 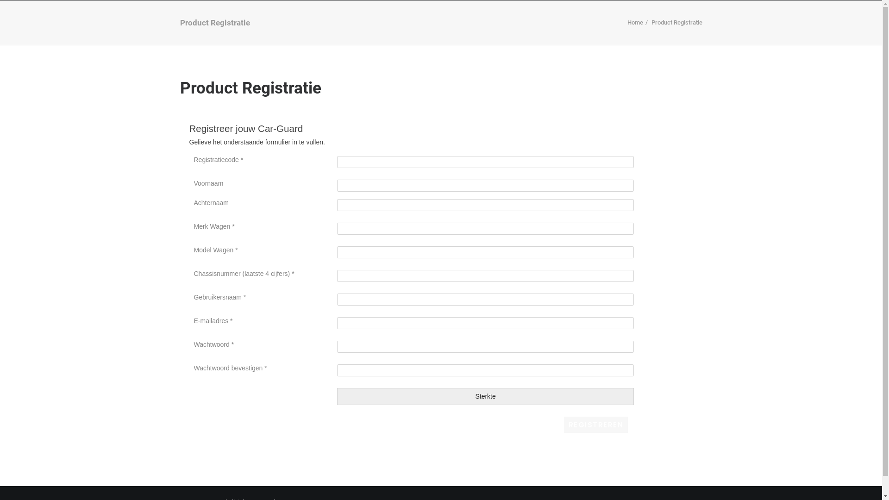 I want to click on Home, so click(x=635, y=22).